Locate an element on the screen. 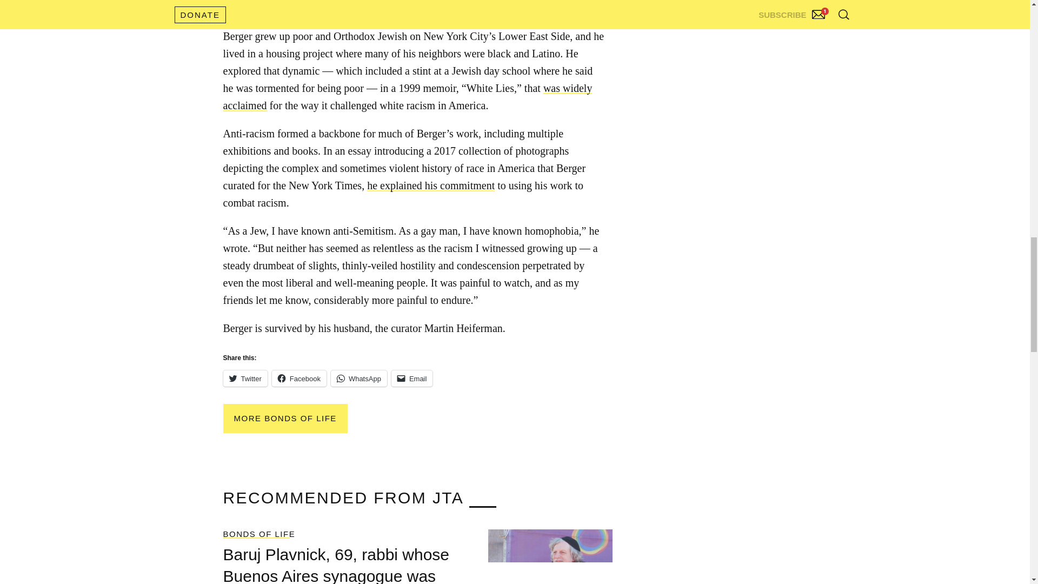 The image size is (1038, 584). Click to share on Facebook is located at coordinates (300, 378).